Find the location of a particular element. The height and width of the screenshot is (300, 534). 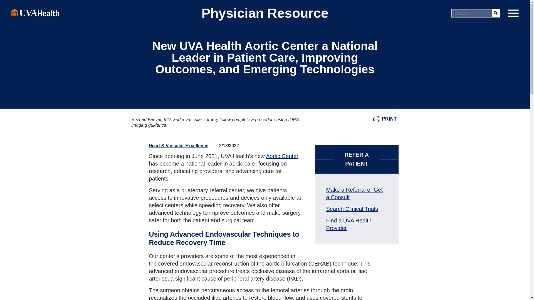

logo of UVA Health is located at coordinates (35, 12).